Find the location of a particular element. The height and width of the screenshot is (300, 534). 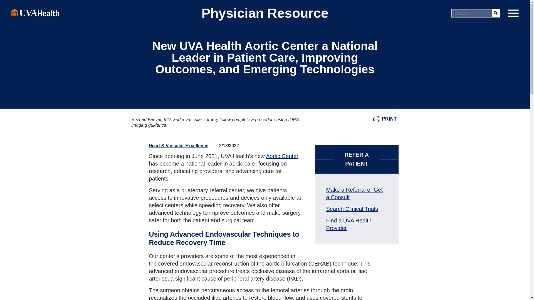

logo of UVA Health is located at coordinates (35, 12).